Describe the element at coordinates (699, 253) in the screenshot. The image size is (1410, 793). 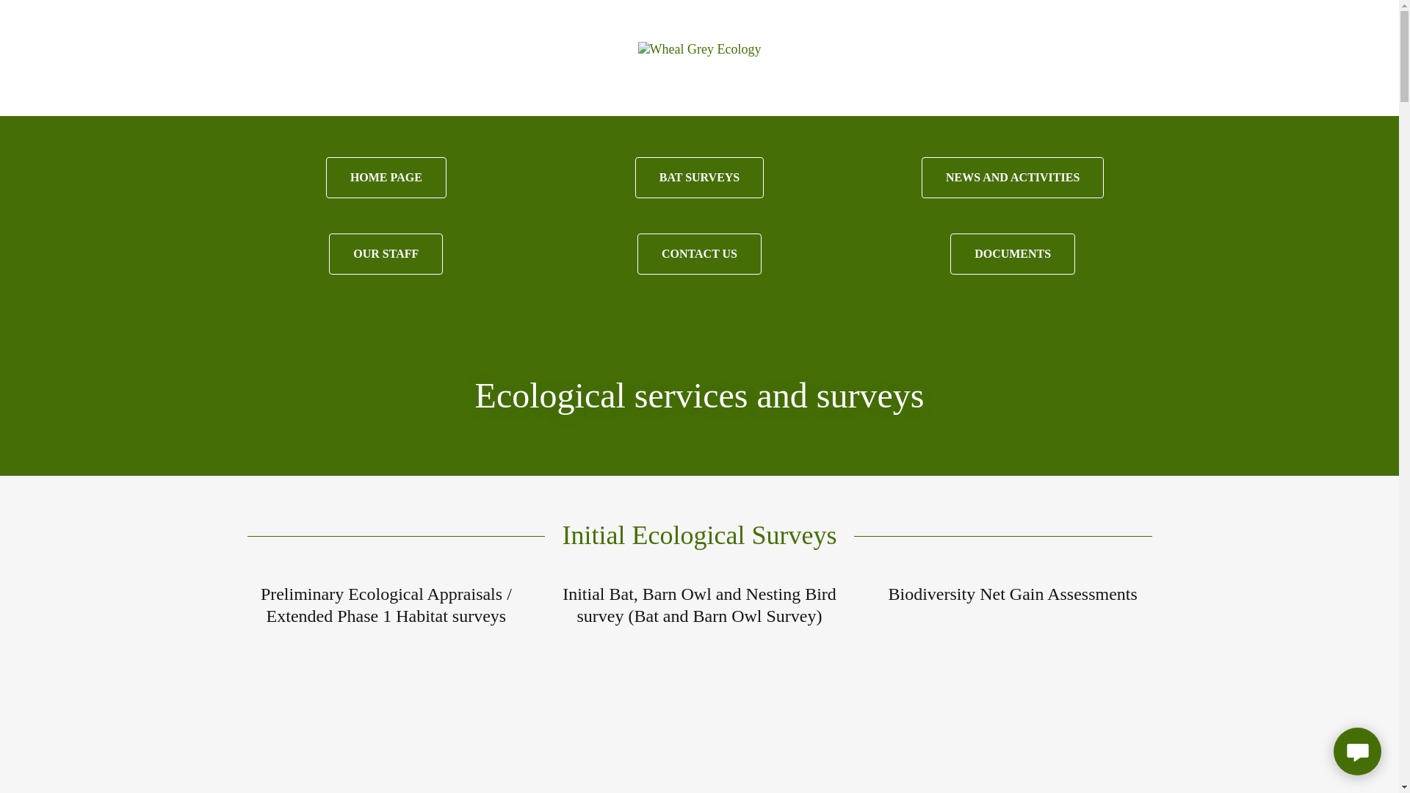
I see `CONTACT US` at that location.